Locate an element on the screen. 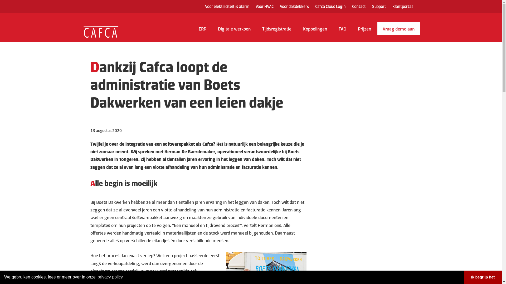 This screenshot has width=506, height=284. Digitale werkbon is located at coordinates (234, 31).